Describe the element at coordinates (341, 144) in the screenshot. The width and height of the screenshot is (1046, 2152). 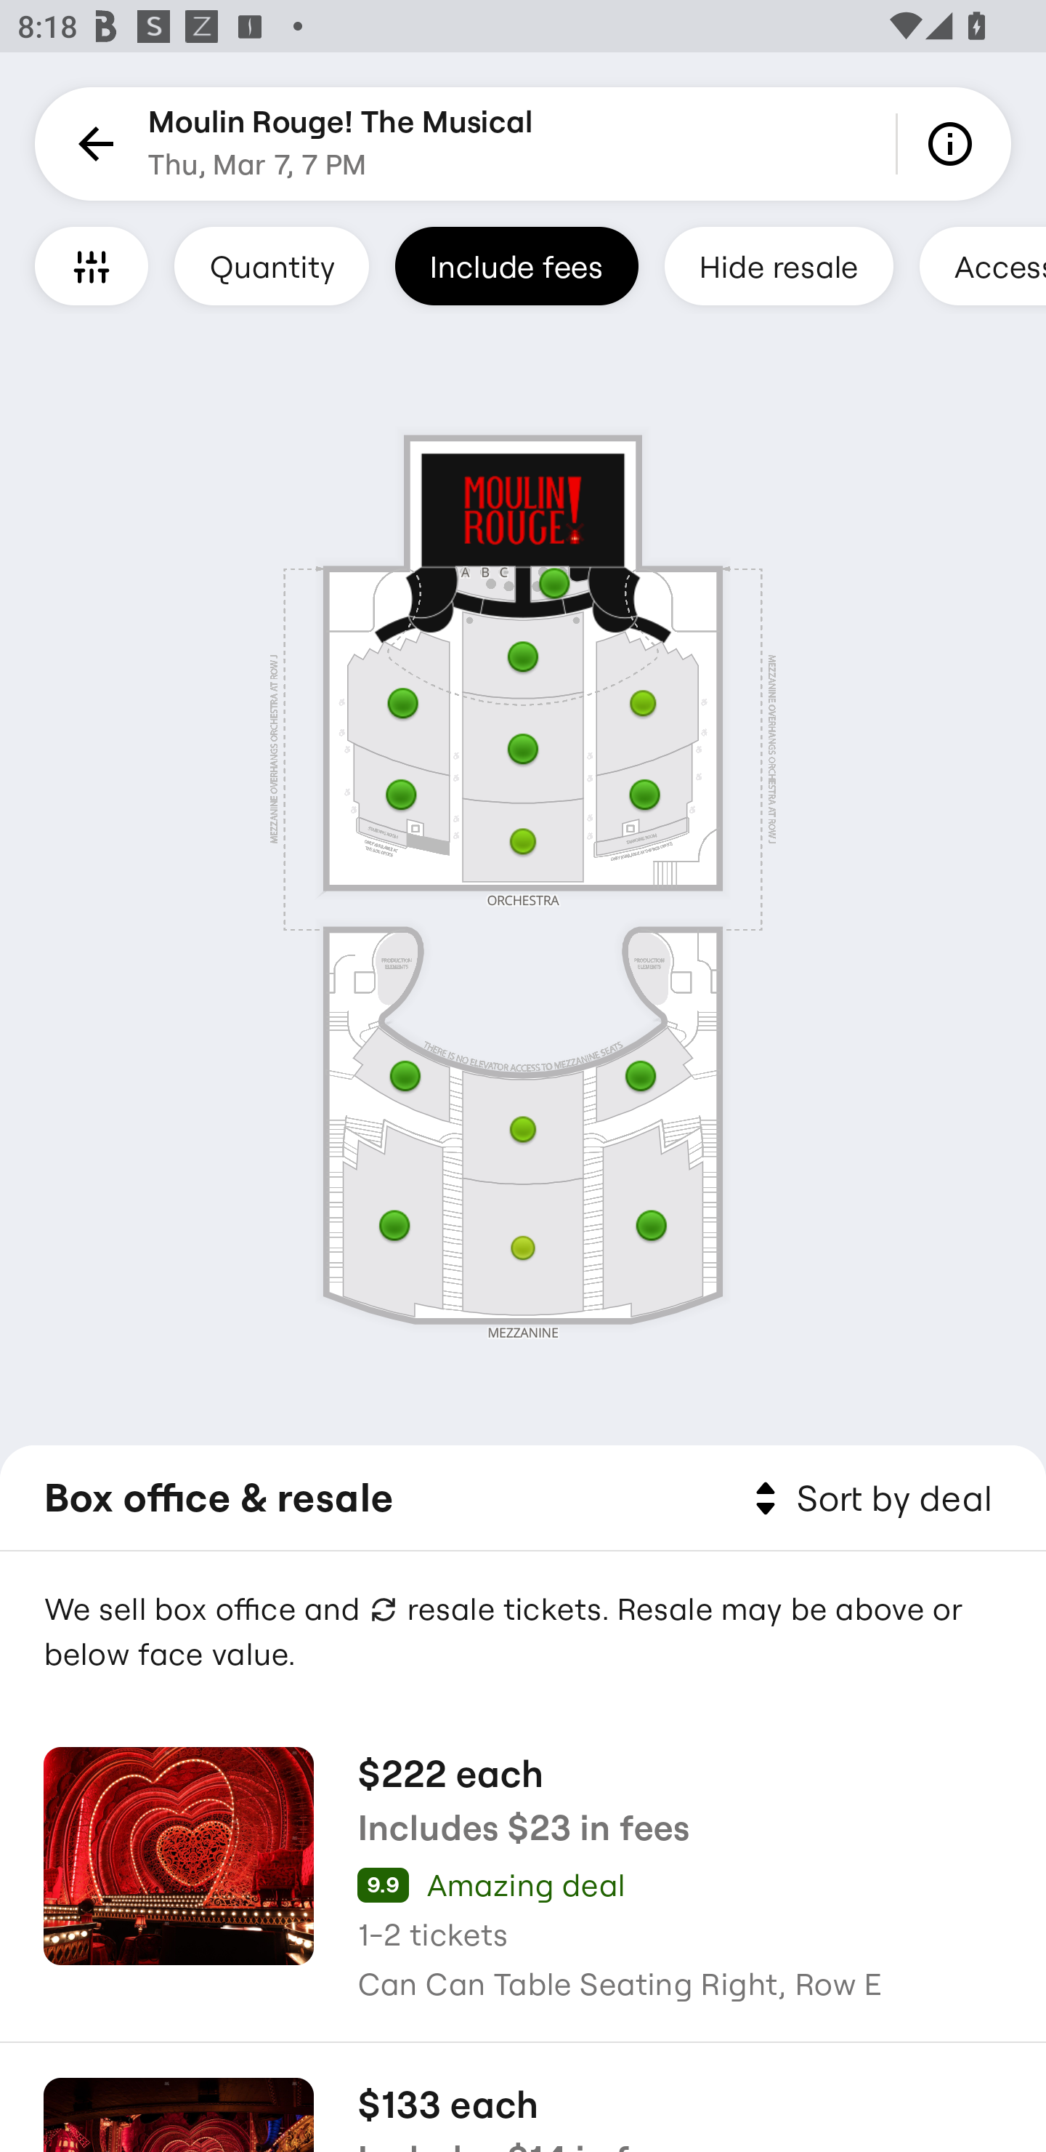
I see `Moulin Rouge! The Musical Thu, Mar 7, 7 PM` at that location.